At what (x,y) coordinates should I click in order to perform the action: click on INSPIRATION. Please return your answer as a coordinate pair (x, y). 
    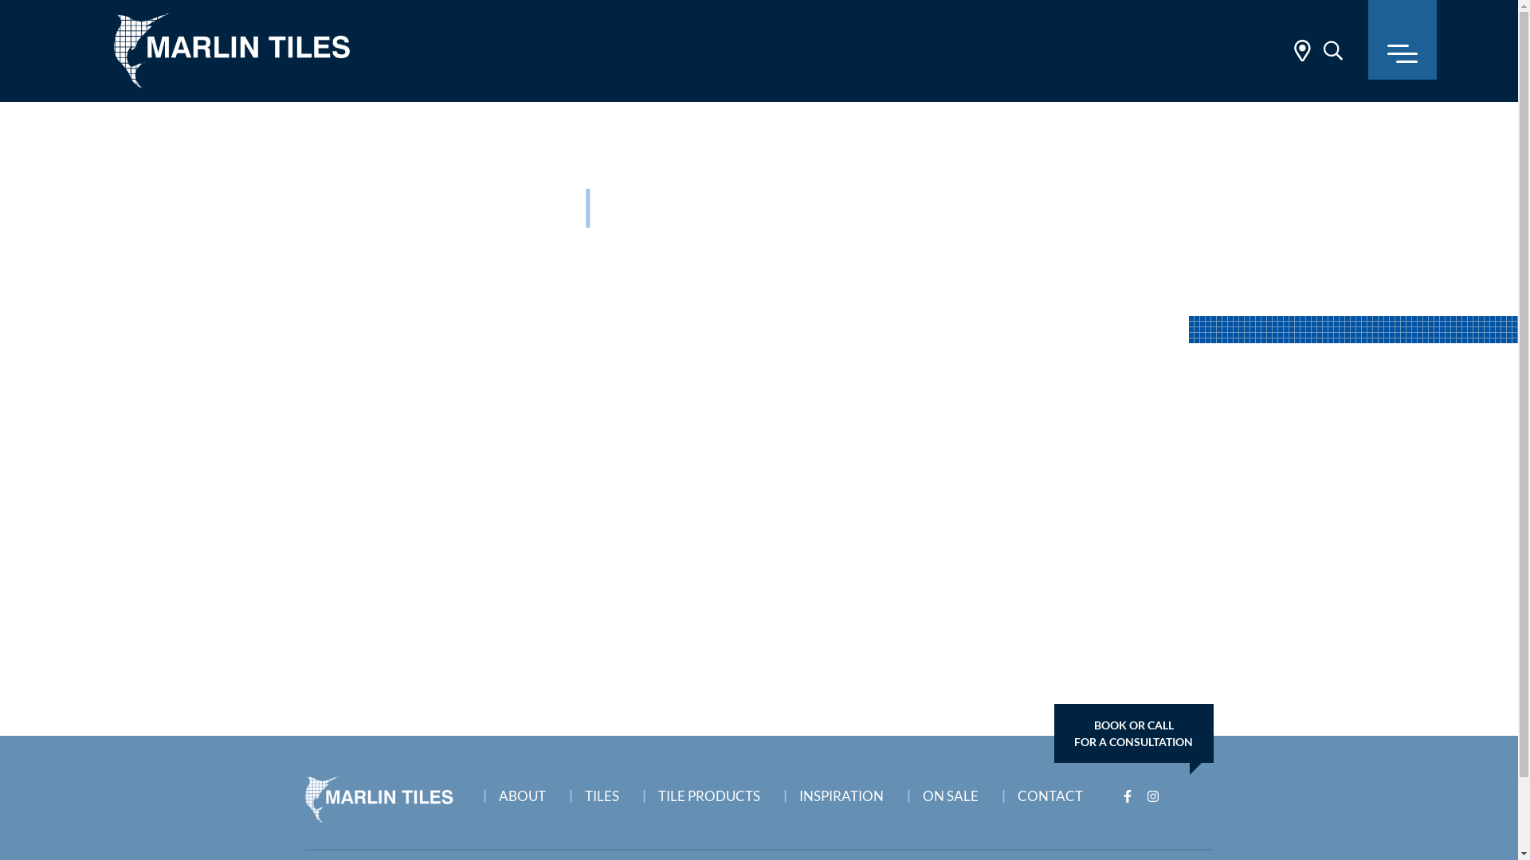
    Looking at the image, I should click on (848, 792).